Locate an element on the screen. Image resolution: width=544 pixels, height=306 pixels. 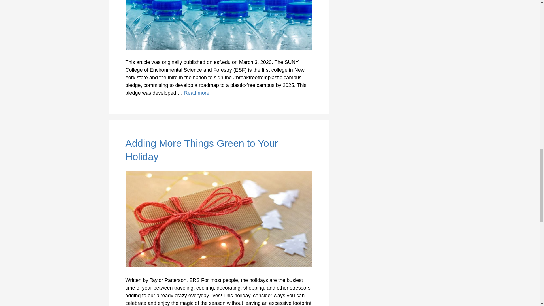
Read more is located at coordinates (197, 93).